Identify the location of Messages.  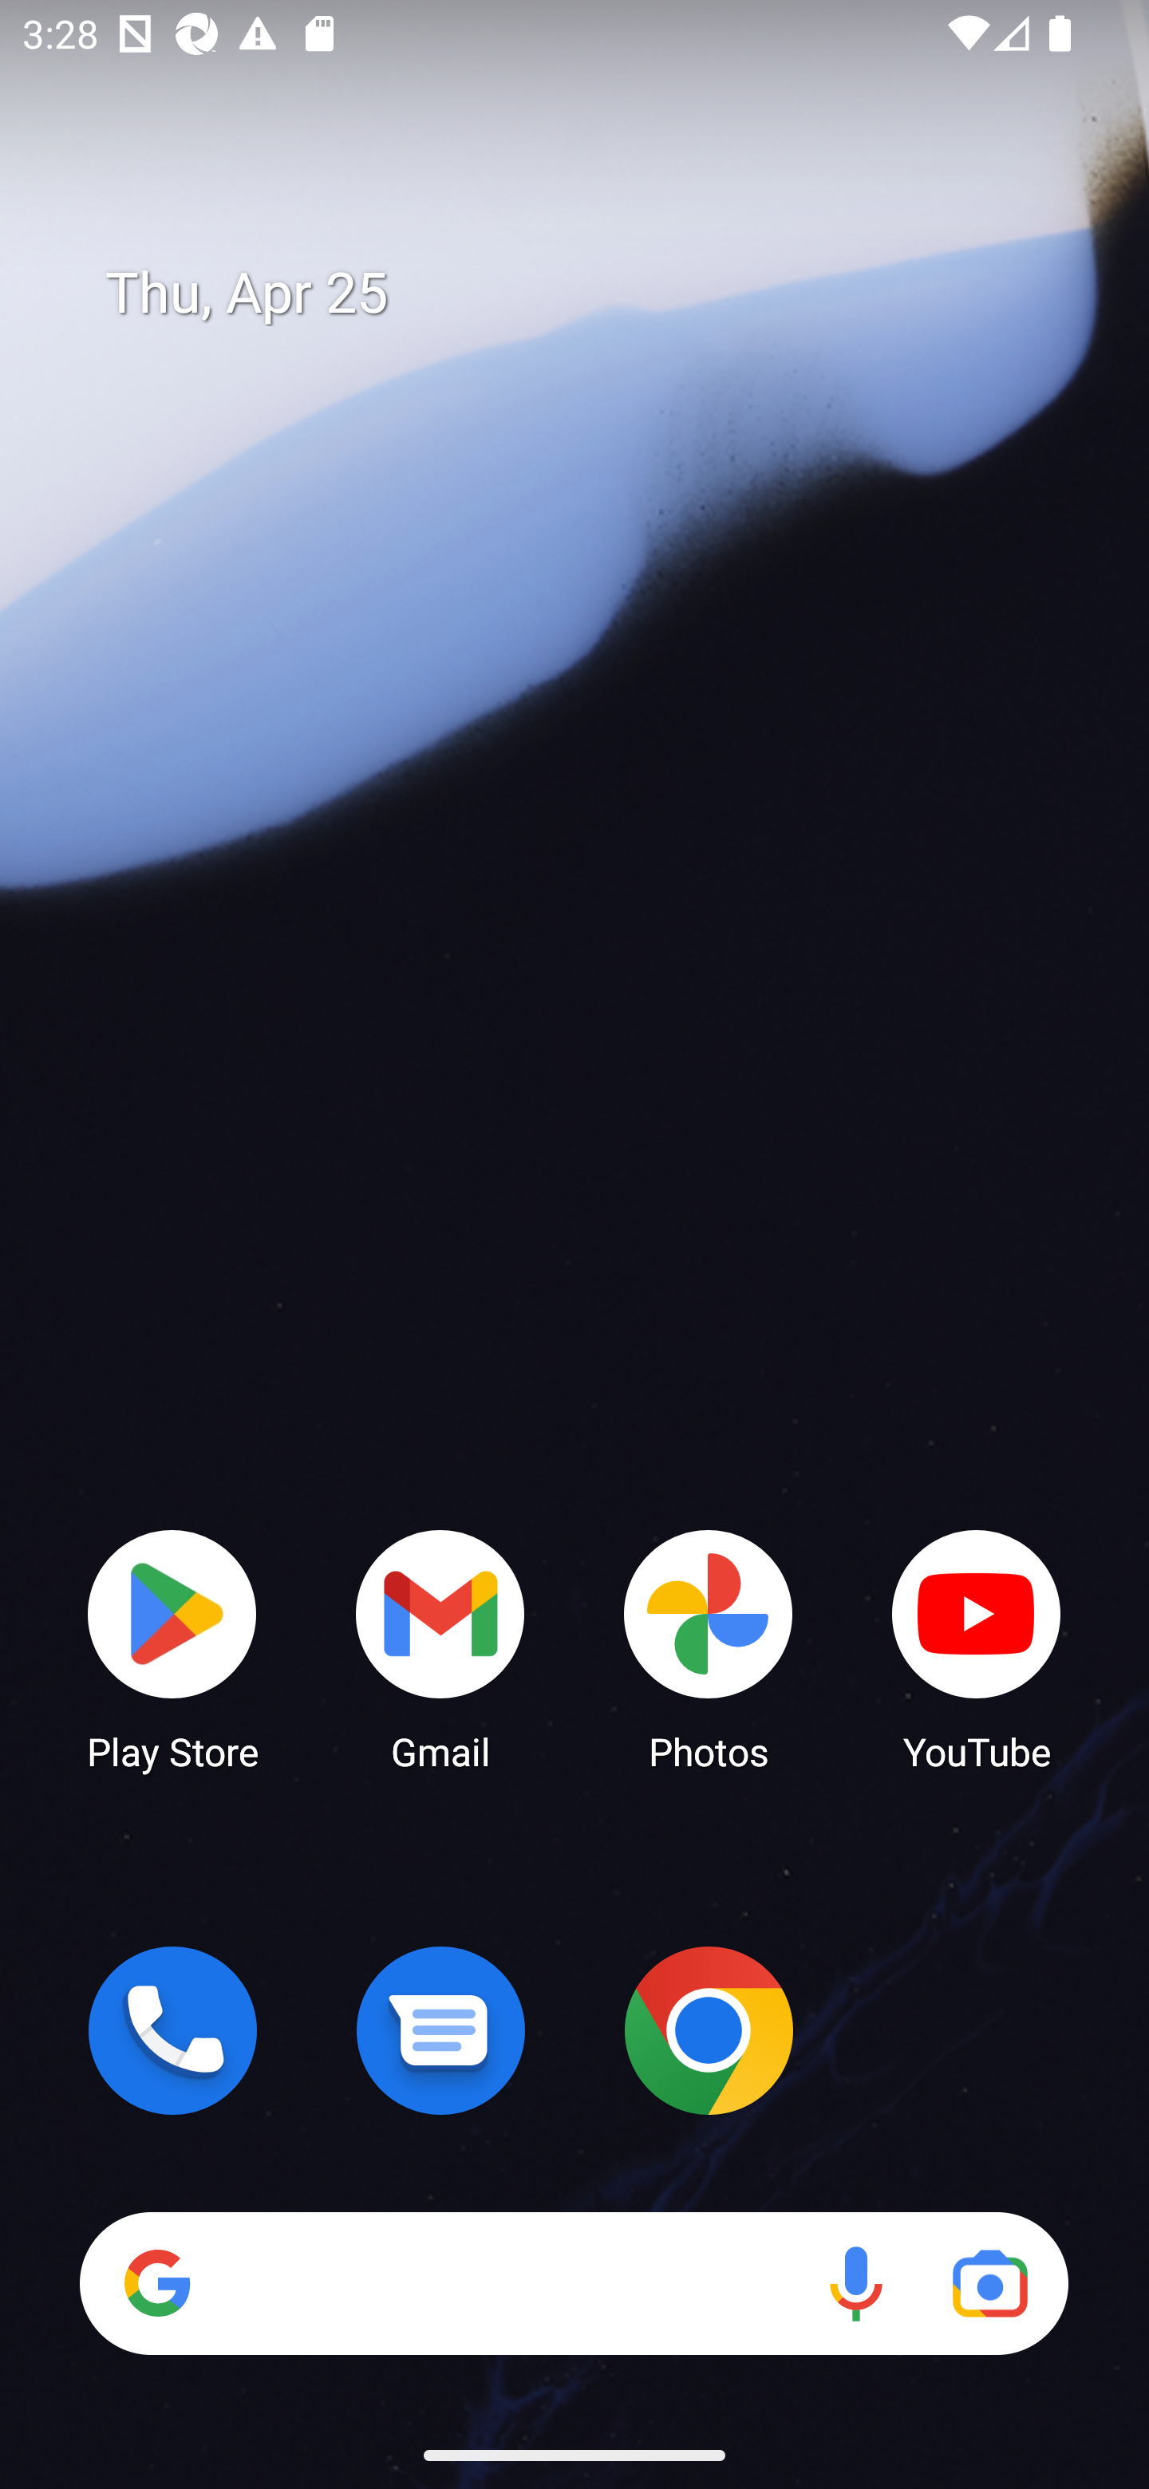
(440, 2030).